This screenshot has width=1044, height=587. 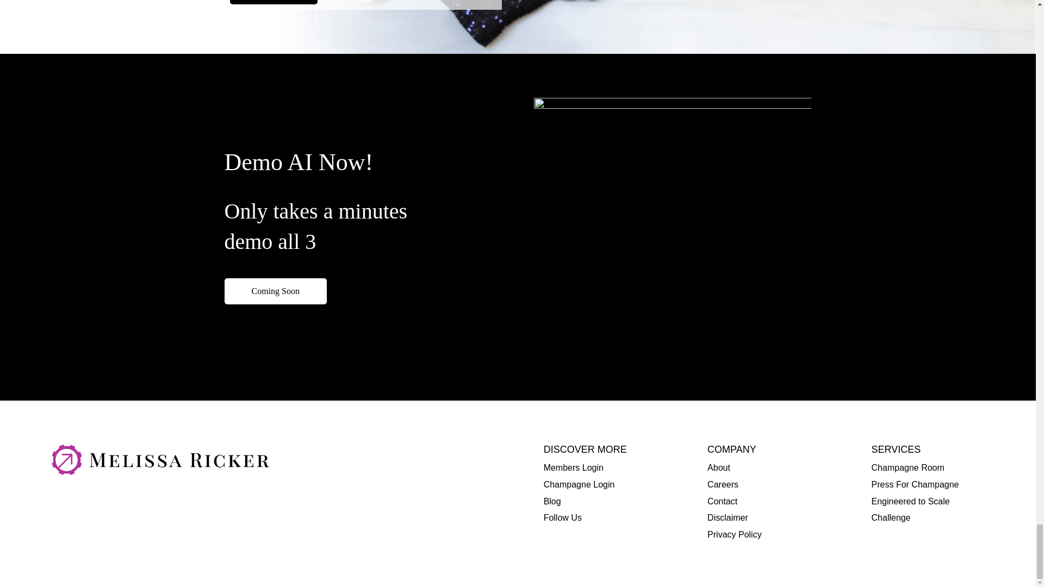 What do you see at coordinates (722, 501) in the screenshot?
I see `Contact` at bounding box center [722, 501].